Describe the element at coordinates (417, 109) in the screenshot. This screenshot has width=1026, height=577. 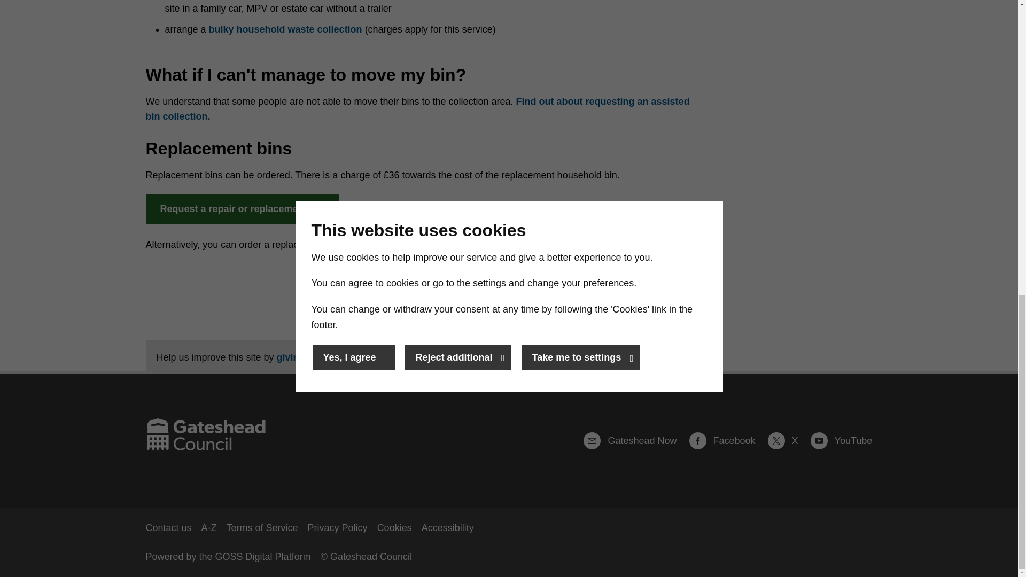
I see `Find out about requesting an assisted bin collection.` at that location.